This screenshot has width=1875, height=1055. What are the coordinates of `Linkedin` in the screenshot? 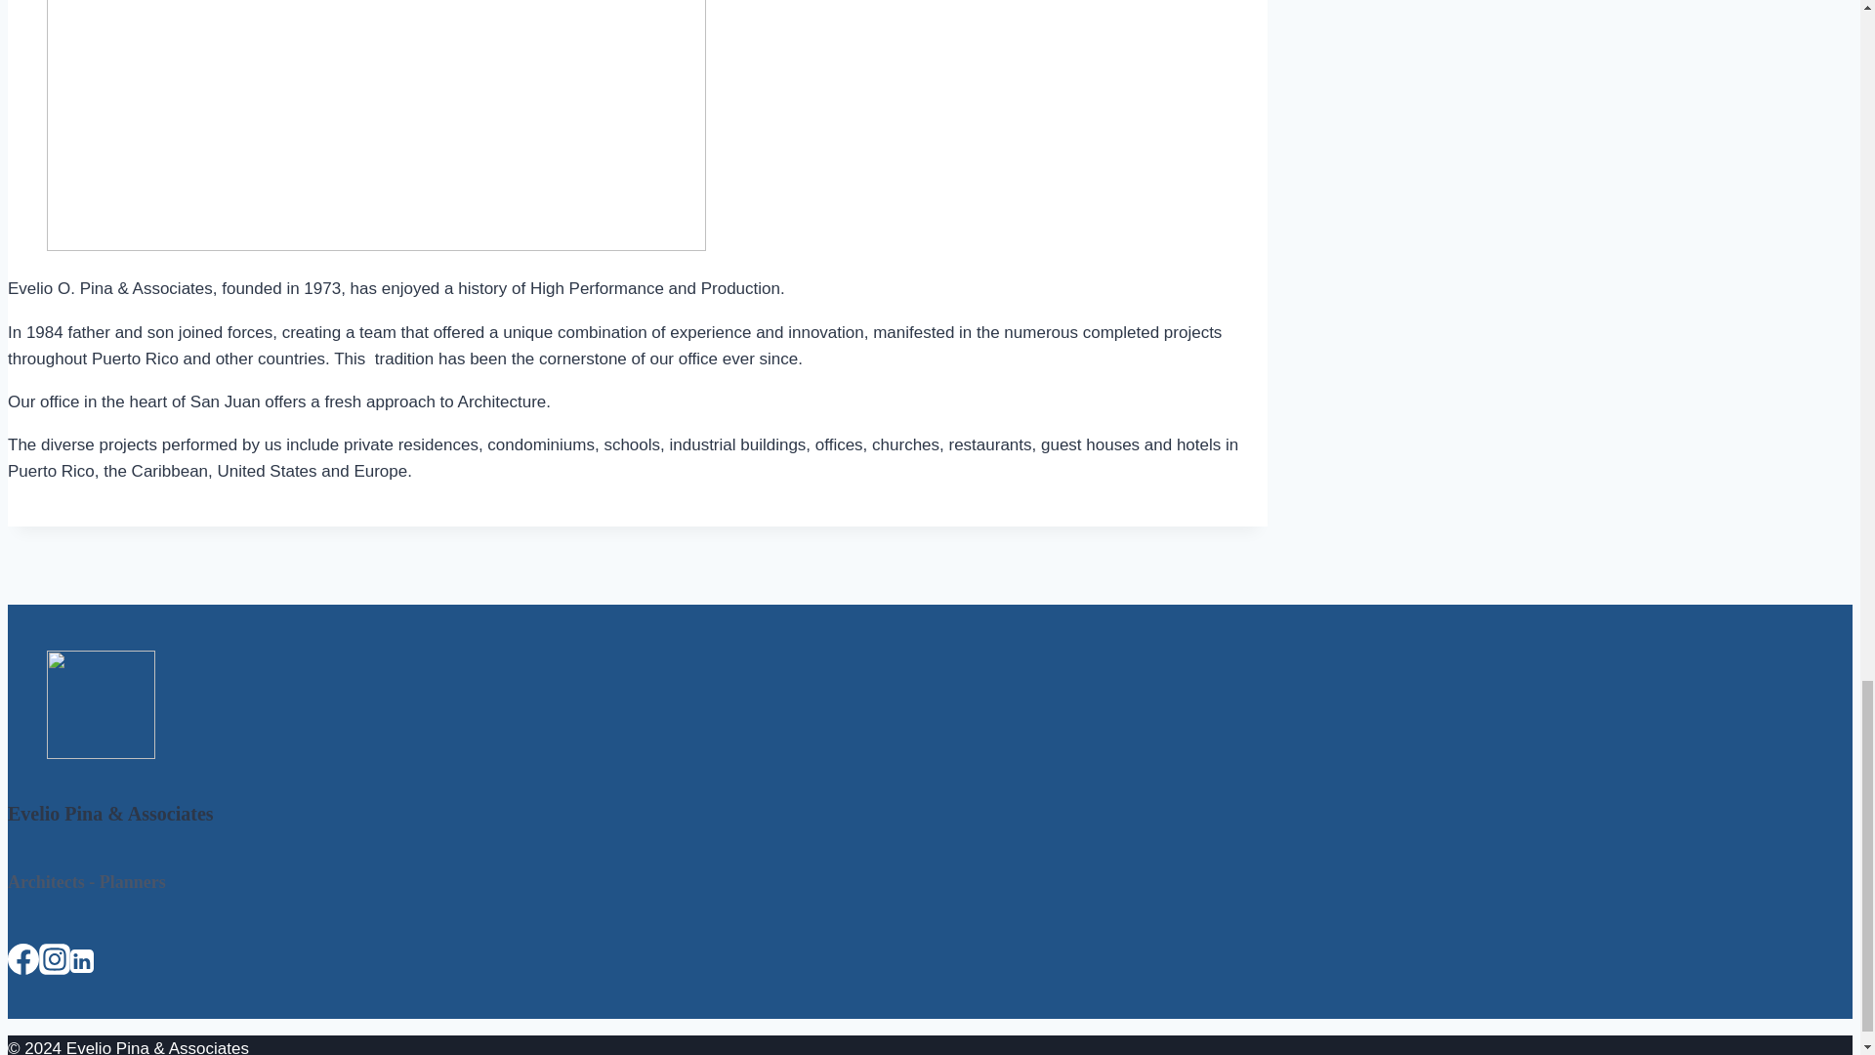 It's located at (82, 960).